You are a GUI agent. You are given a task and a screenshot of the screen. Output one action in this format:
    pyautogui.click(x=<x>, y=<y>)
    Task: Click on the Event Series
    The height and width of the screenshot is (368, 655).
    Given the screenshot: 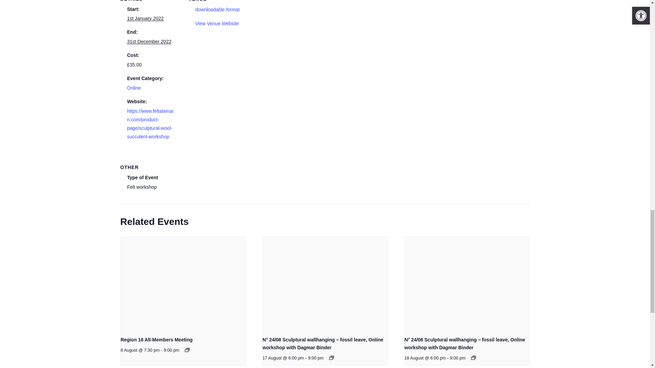 What is the action you would take?
    pyautogui.click(x=332, y=358)
    